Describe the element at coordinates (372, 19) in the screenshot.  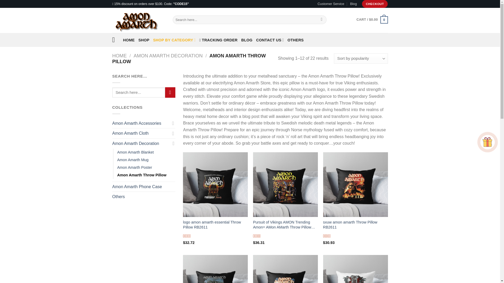
I see `Cart` at that location.